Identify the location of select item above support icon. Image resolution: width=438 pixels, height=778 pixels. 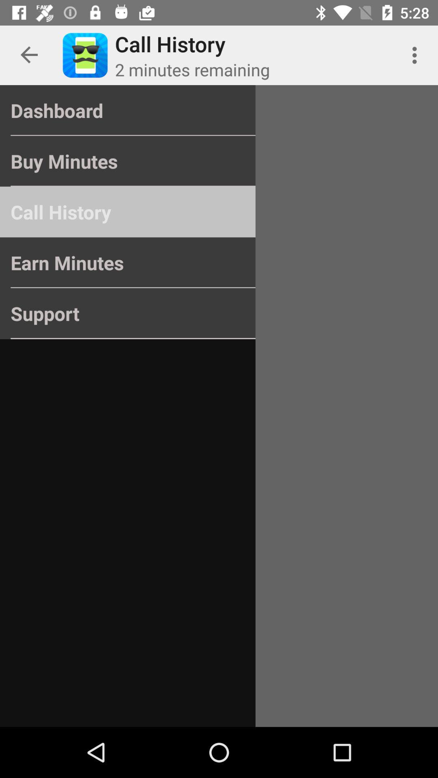
(127, 263).